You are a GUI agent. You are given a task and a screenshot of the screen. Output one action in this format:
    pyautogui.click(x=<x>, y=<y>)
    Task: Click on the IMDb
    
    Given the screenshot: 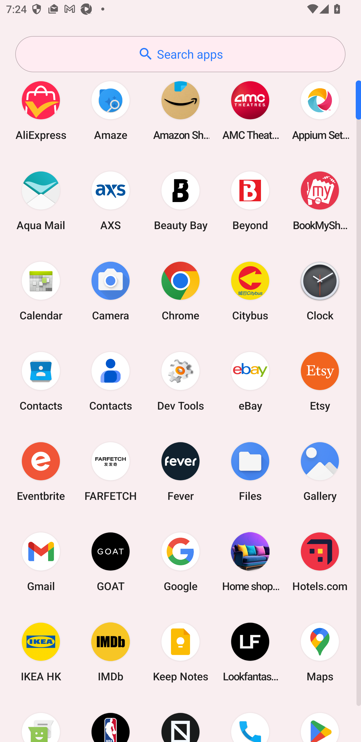 What is the action you would take?
    pyautogui.click(x=111, y=652)
    